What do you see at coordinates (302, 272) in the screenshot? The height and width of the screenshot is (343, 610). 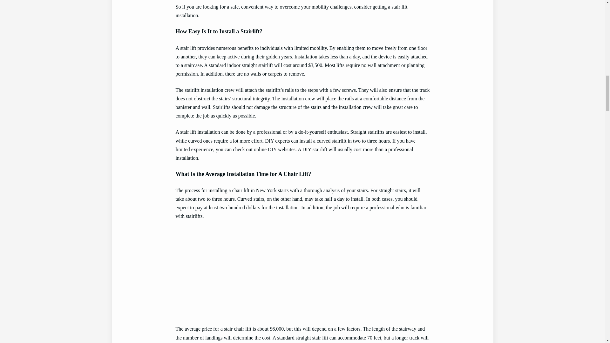 I see `Advertisement` at bounding box center [302, 272].